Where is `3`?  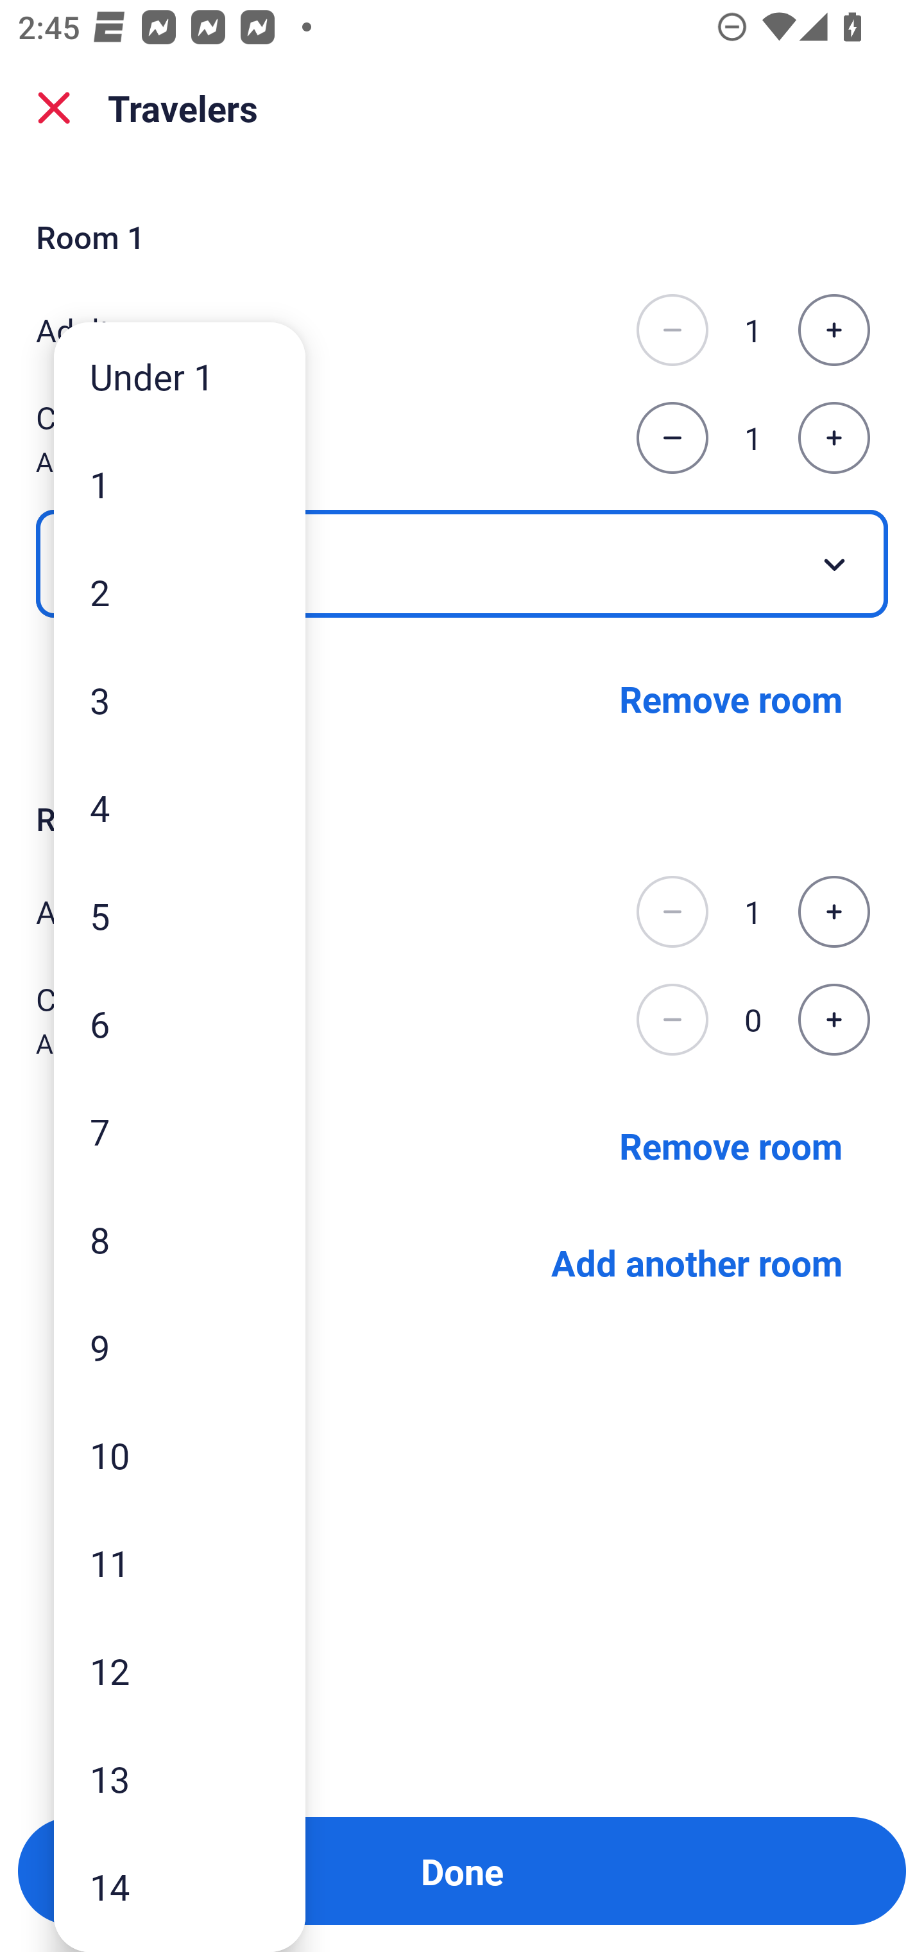
3 is located at coordinates (180, 700).